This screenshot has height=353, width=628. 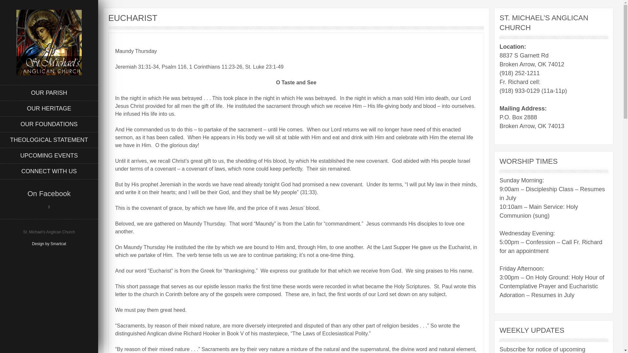 What do you see at coordinates (49, 244) in the screenshot?
I see `Design by Smartcat` at bounding box center [49, 244].